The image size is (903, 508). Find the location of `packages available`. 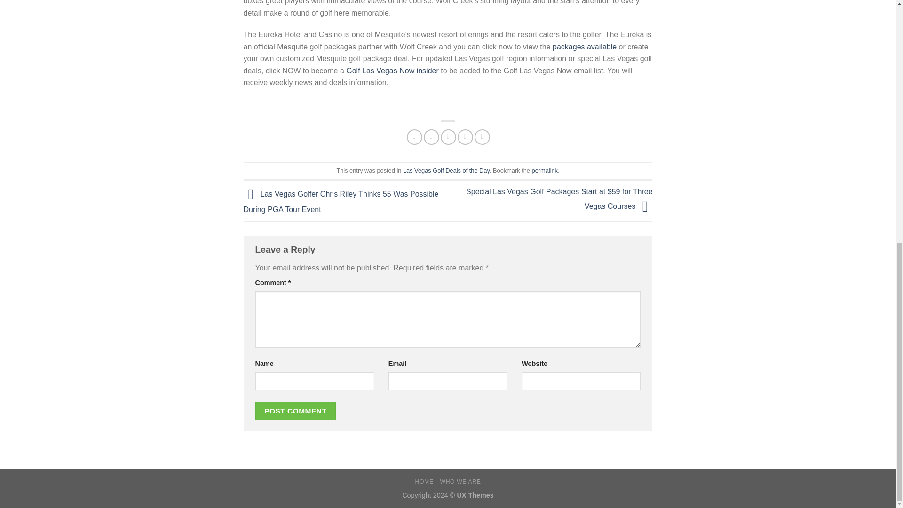

packages available is located at coordinates (585, 47).